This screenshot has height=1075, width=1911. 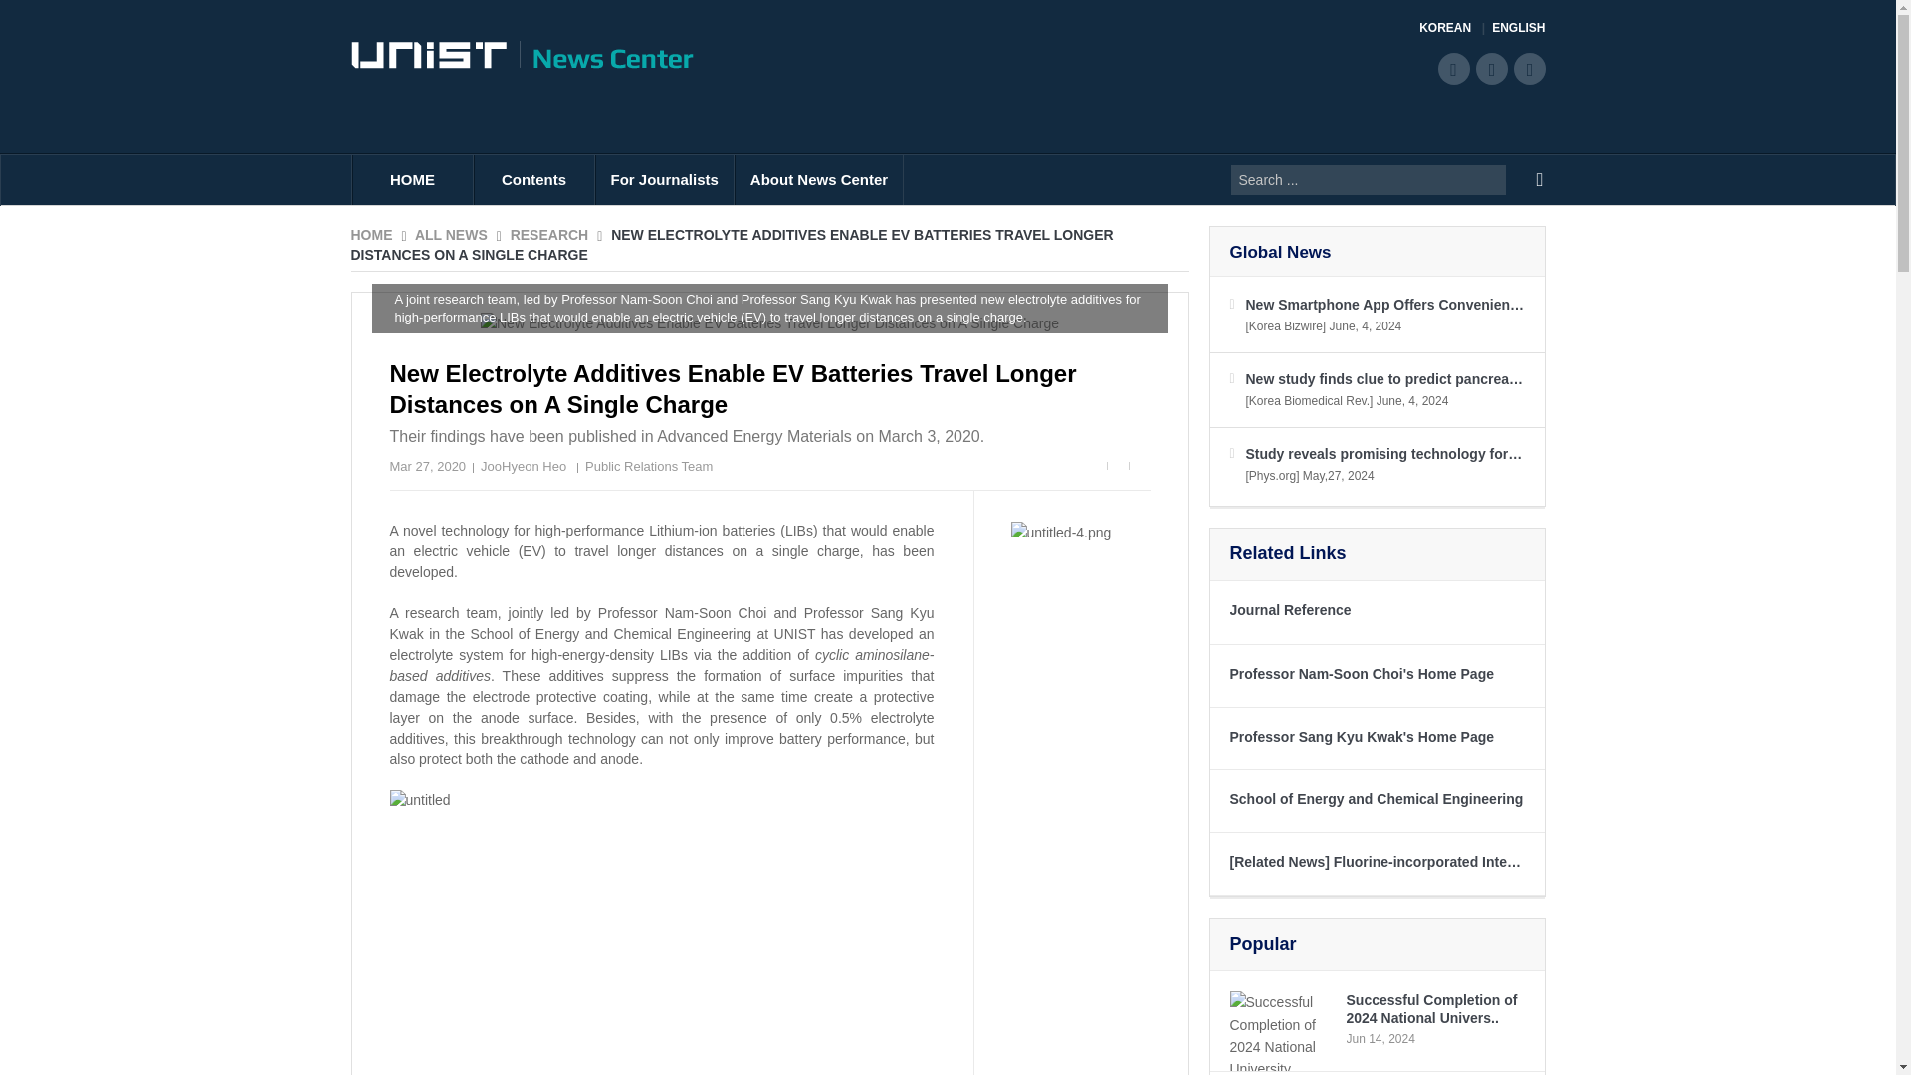 What do you see at coordinates (412, 179) in the screenshot?
I see `HOME` at bounding box center [412, 179].